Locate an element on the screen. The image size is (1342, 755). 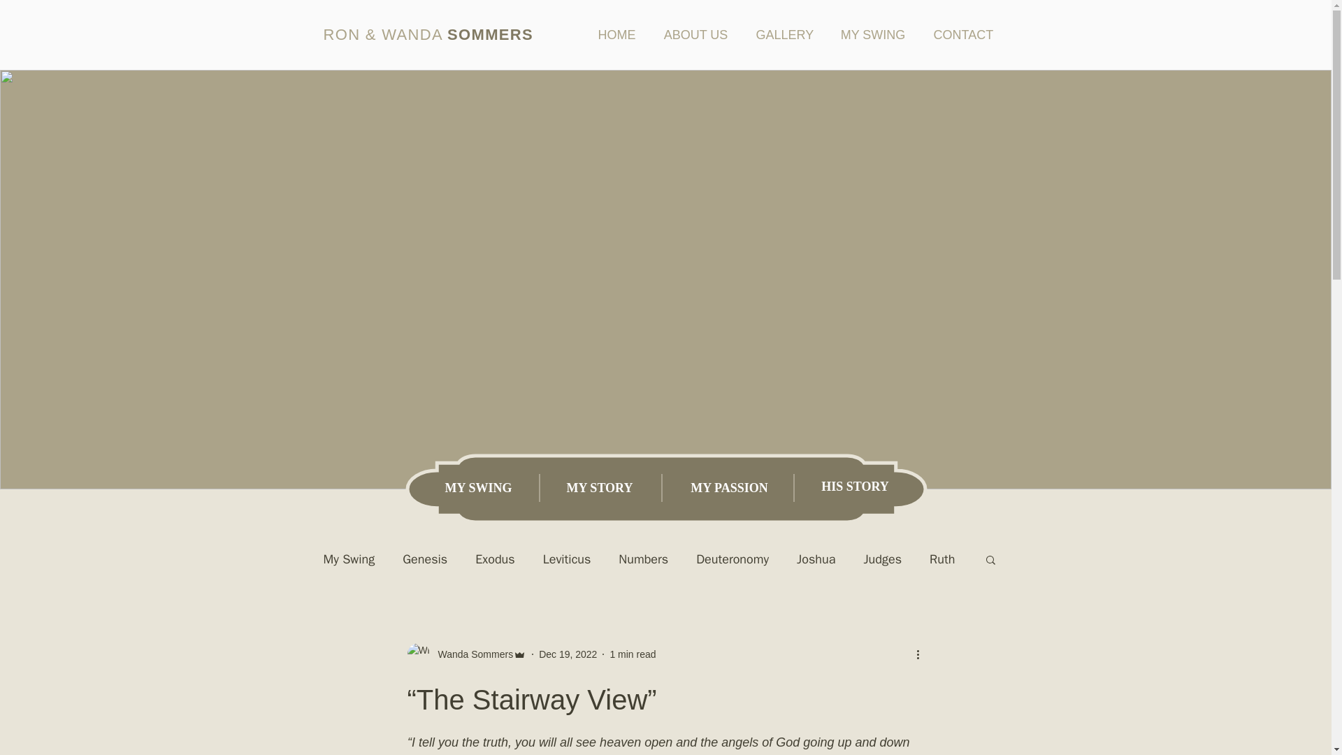
Dec 19, 2022 is located at coordinates (568, 654).